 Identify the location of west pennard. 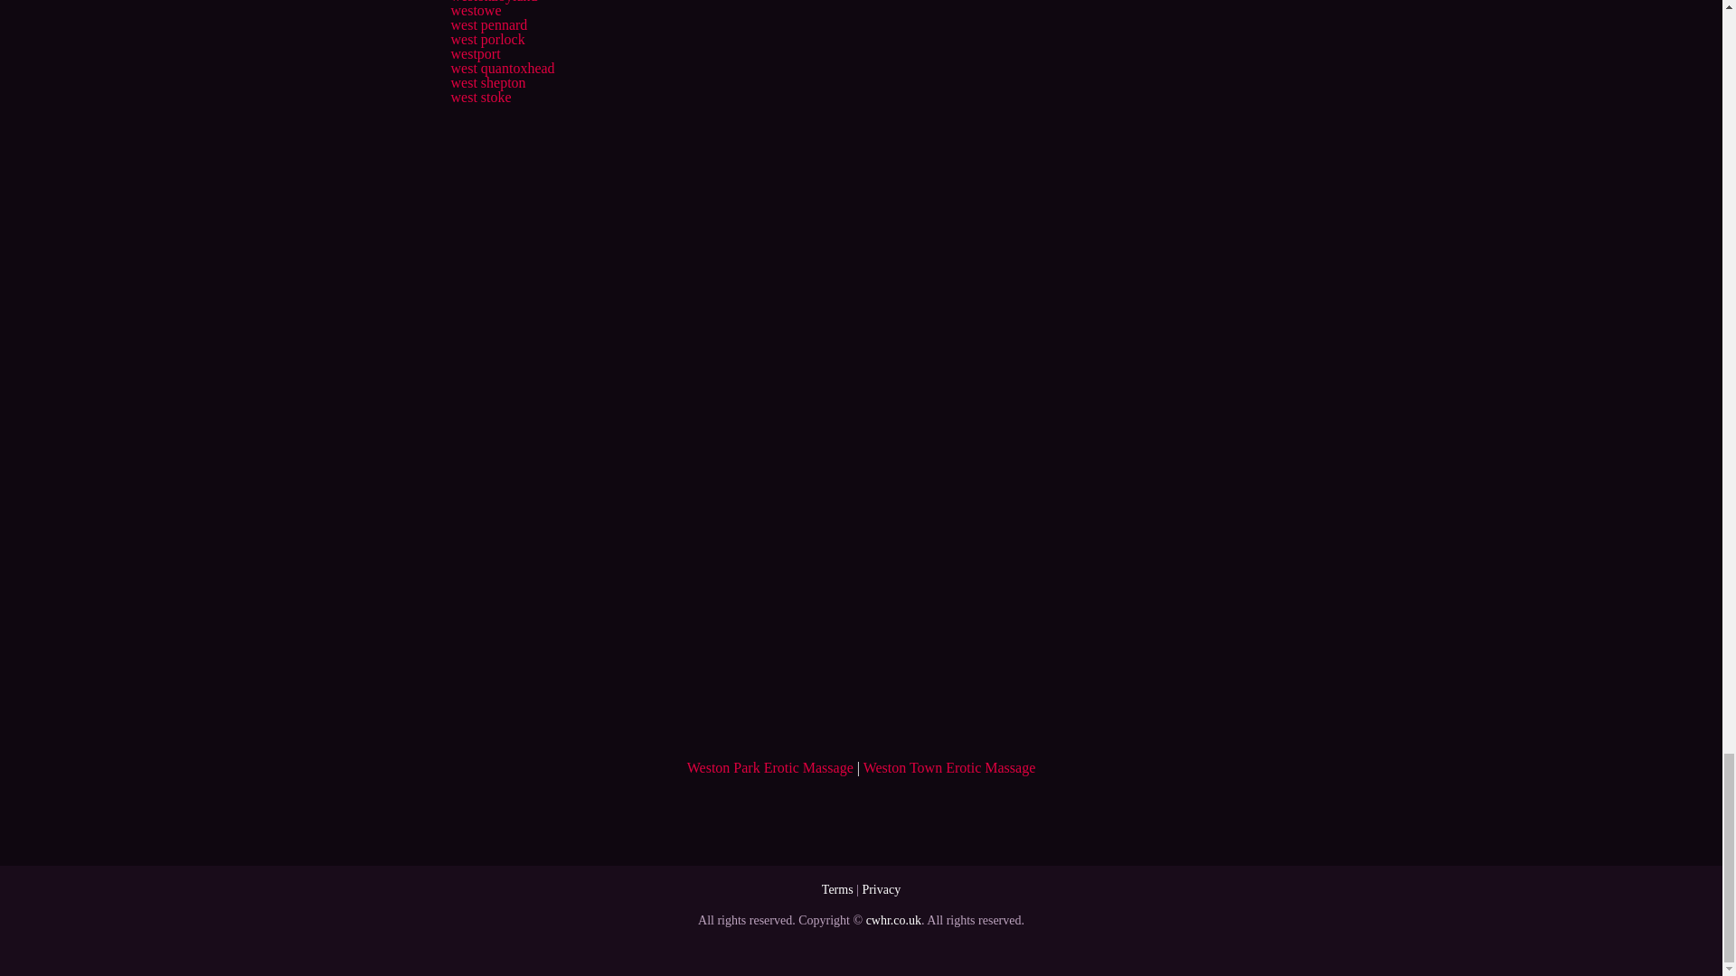
(488, 24).